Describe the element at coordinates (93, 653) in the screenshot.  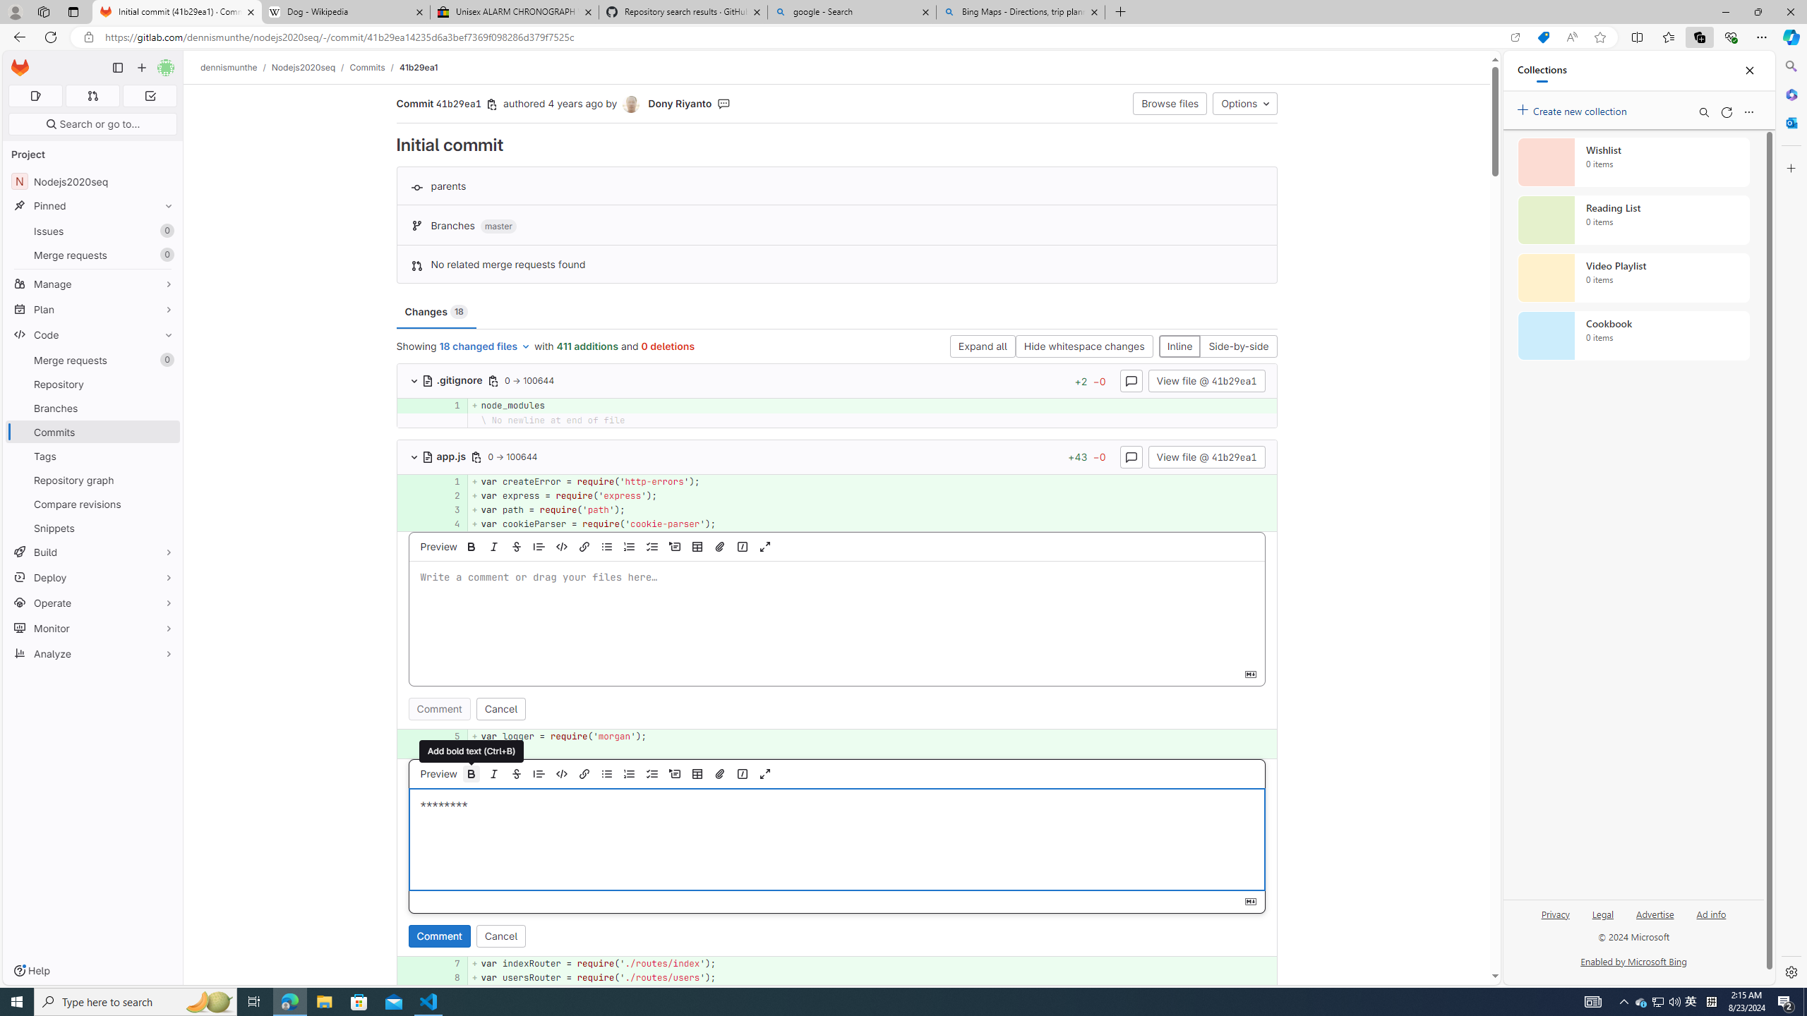
I see `Analyze` at that location.